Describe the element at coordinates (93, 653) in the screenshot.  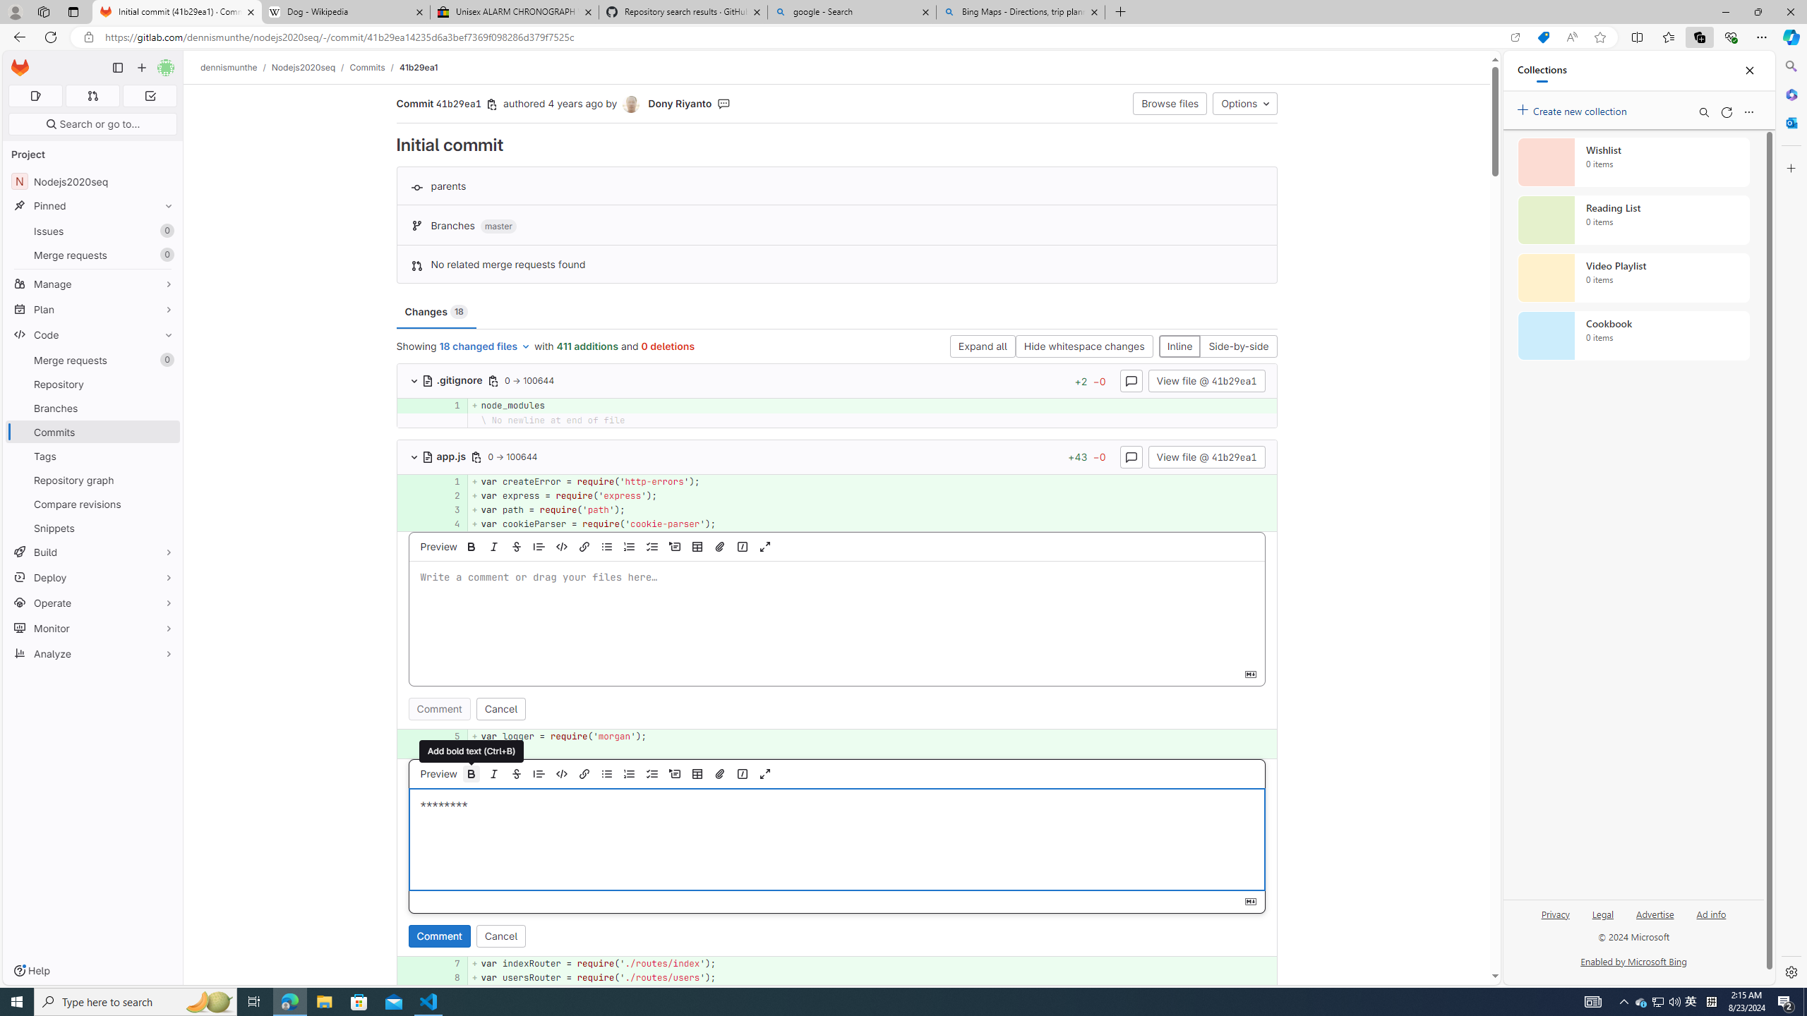
I see `Analyze` at that location.